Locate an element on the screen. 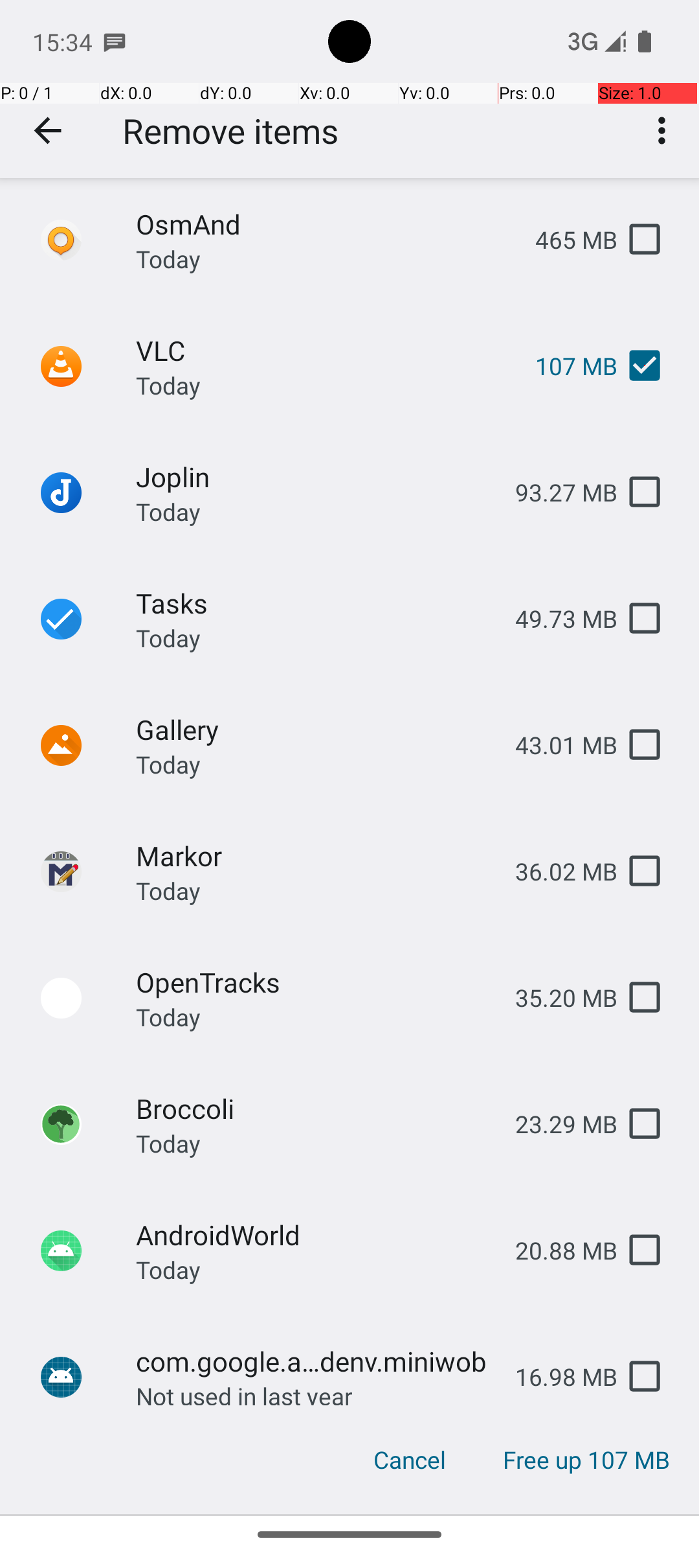 Image resolution: width=699 pixels, height=1555 pixels. 465 MB is located at coordinates (566, 240).